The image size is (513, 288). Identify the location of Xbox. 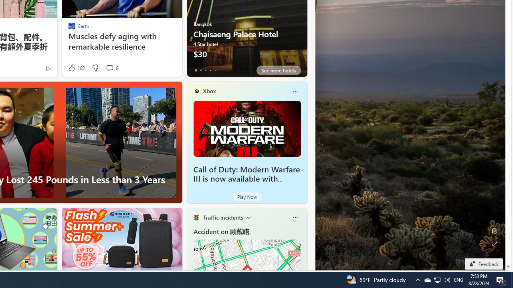
(209, 91).